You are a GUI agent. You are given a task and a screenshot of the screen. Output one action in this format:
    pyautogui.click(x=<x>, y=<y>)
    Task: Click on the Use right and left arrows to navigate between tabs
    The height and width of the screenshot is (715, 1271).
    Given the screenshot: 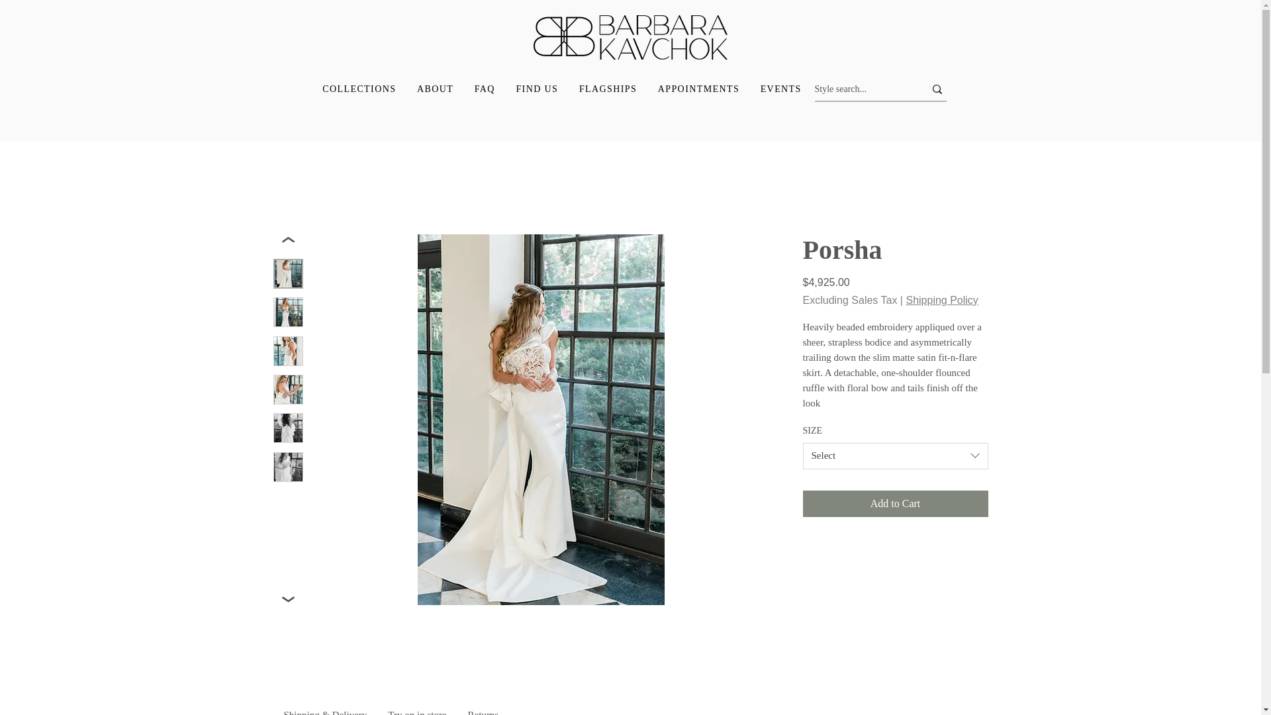 What is the action you would take?
    pyautogui.click(x=417, y=707)
    